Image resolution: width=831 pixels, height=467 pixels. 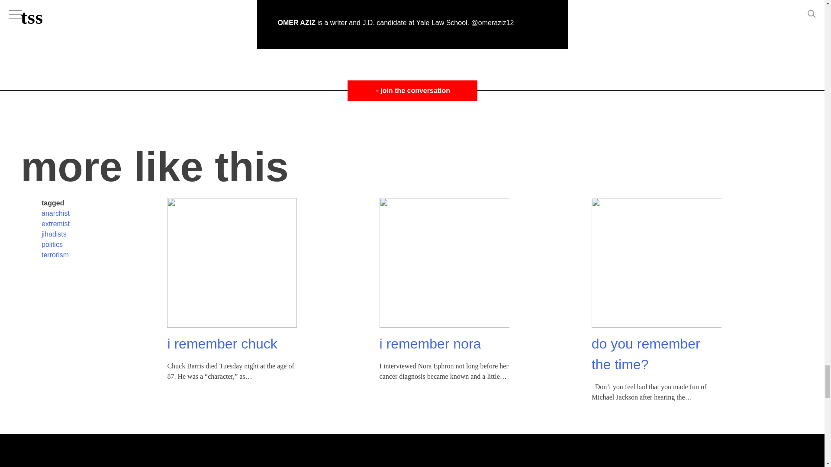 What do you see at coordinates (222, 343) in the screenshot?
I see `i remember chuck` at bounding box center [222, 343].